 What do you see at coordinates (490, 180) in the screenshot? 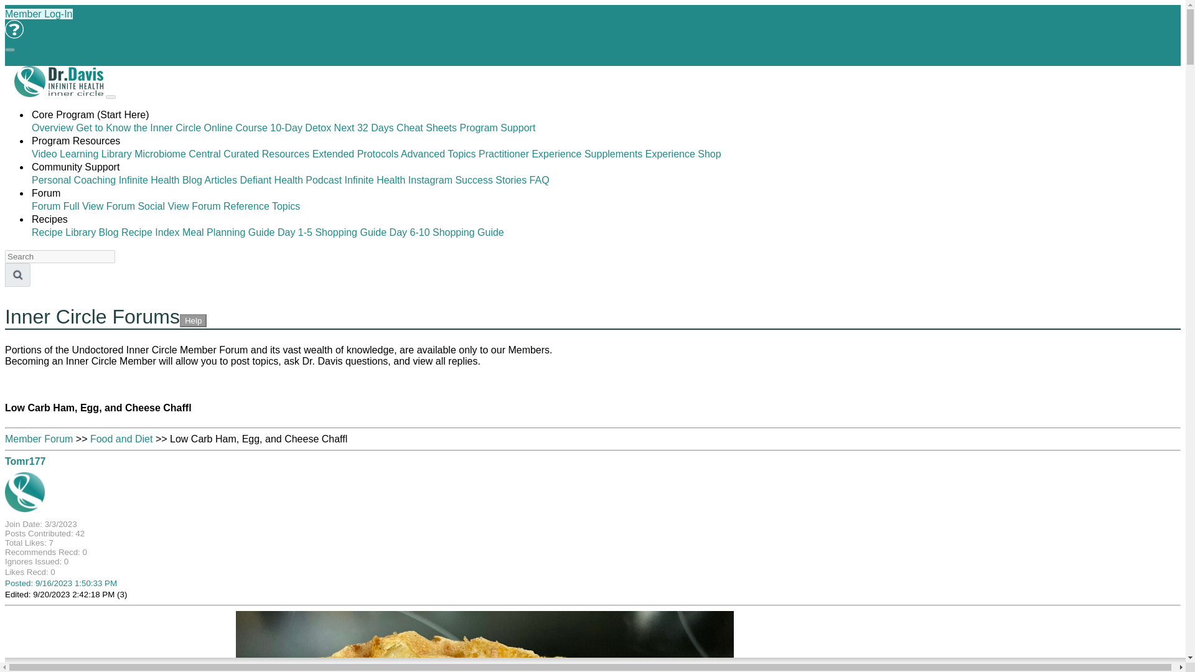
I see `Success Stories` at bounding box center [490, 180].